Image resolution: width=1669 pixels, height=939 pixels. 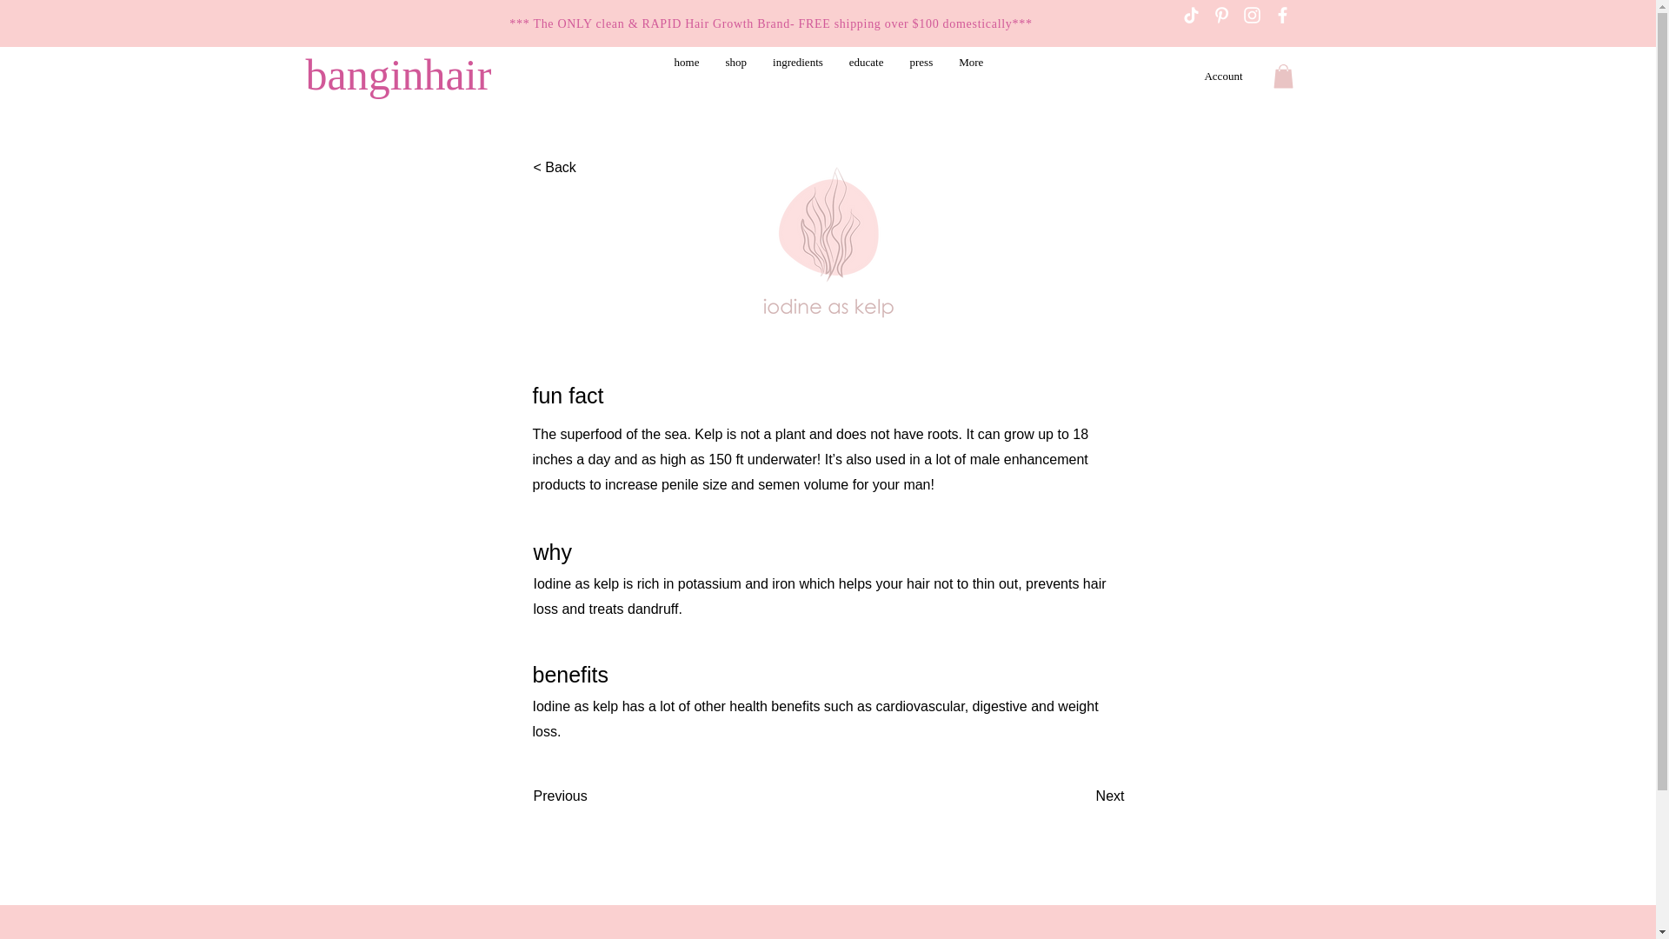 I want to click on home, so click(x=687, y=77).